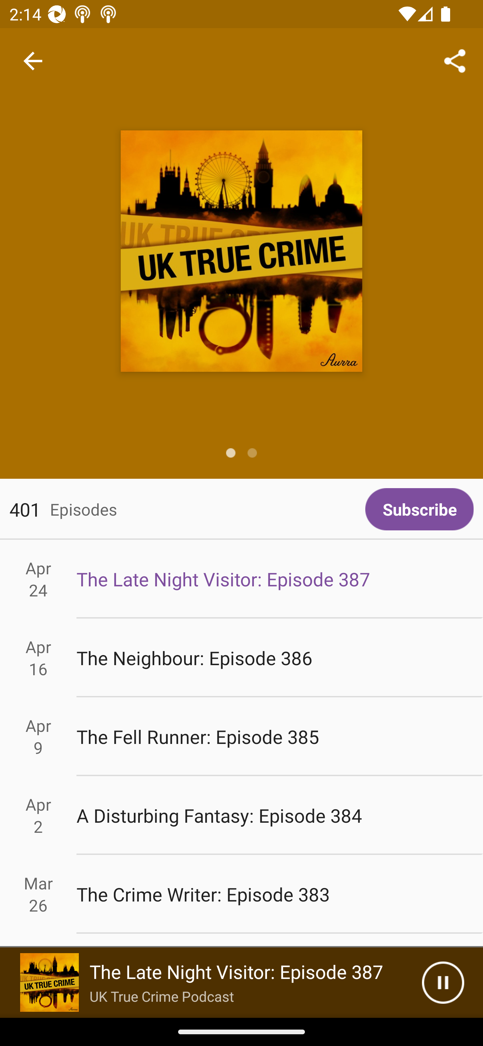  I want to click on Mar 26 The Crime Writer: Episode 383, so click(241, 894).